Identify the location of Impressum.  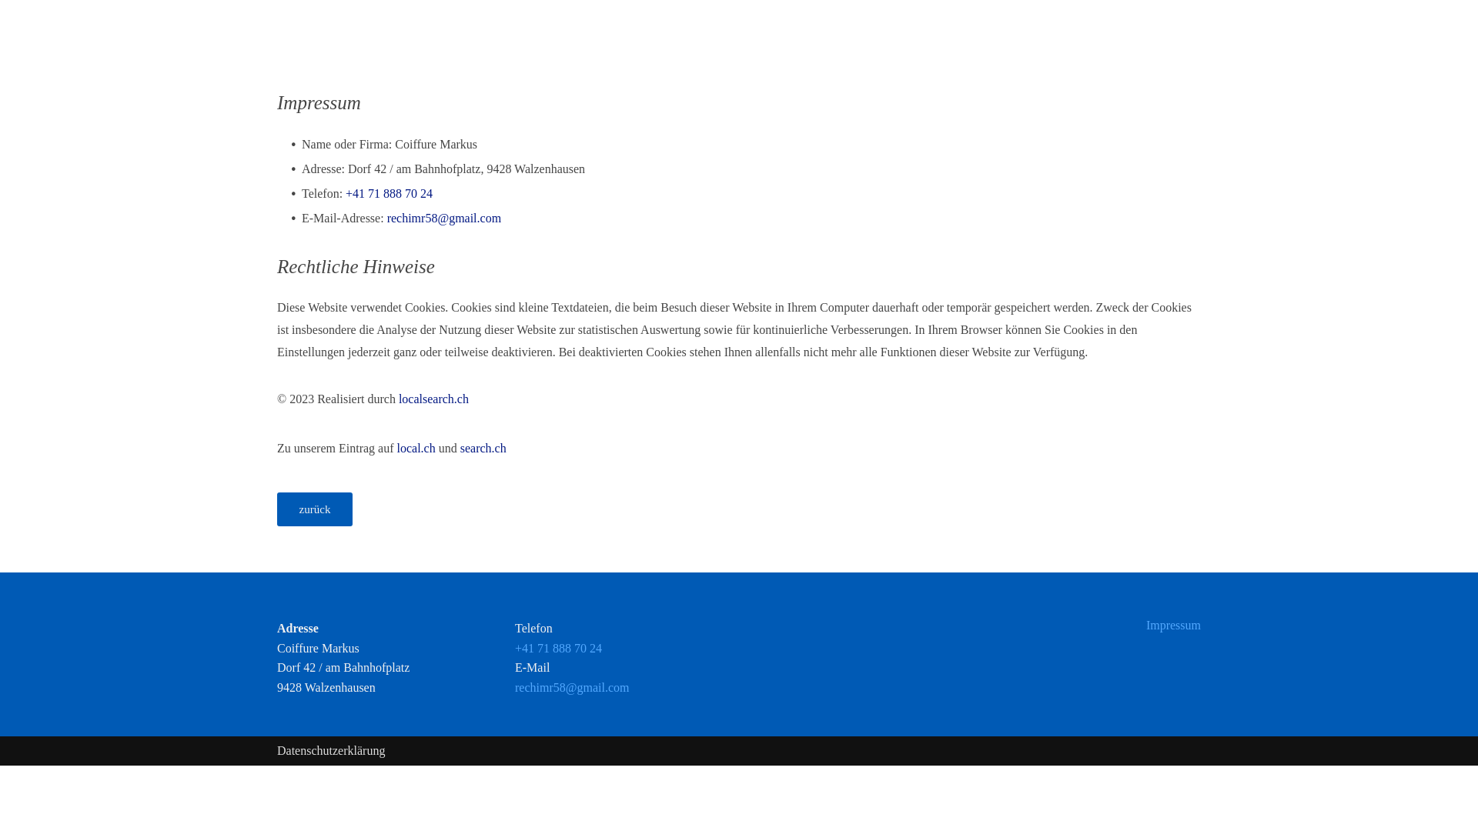
(1173, 625).